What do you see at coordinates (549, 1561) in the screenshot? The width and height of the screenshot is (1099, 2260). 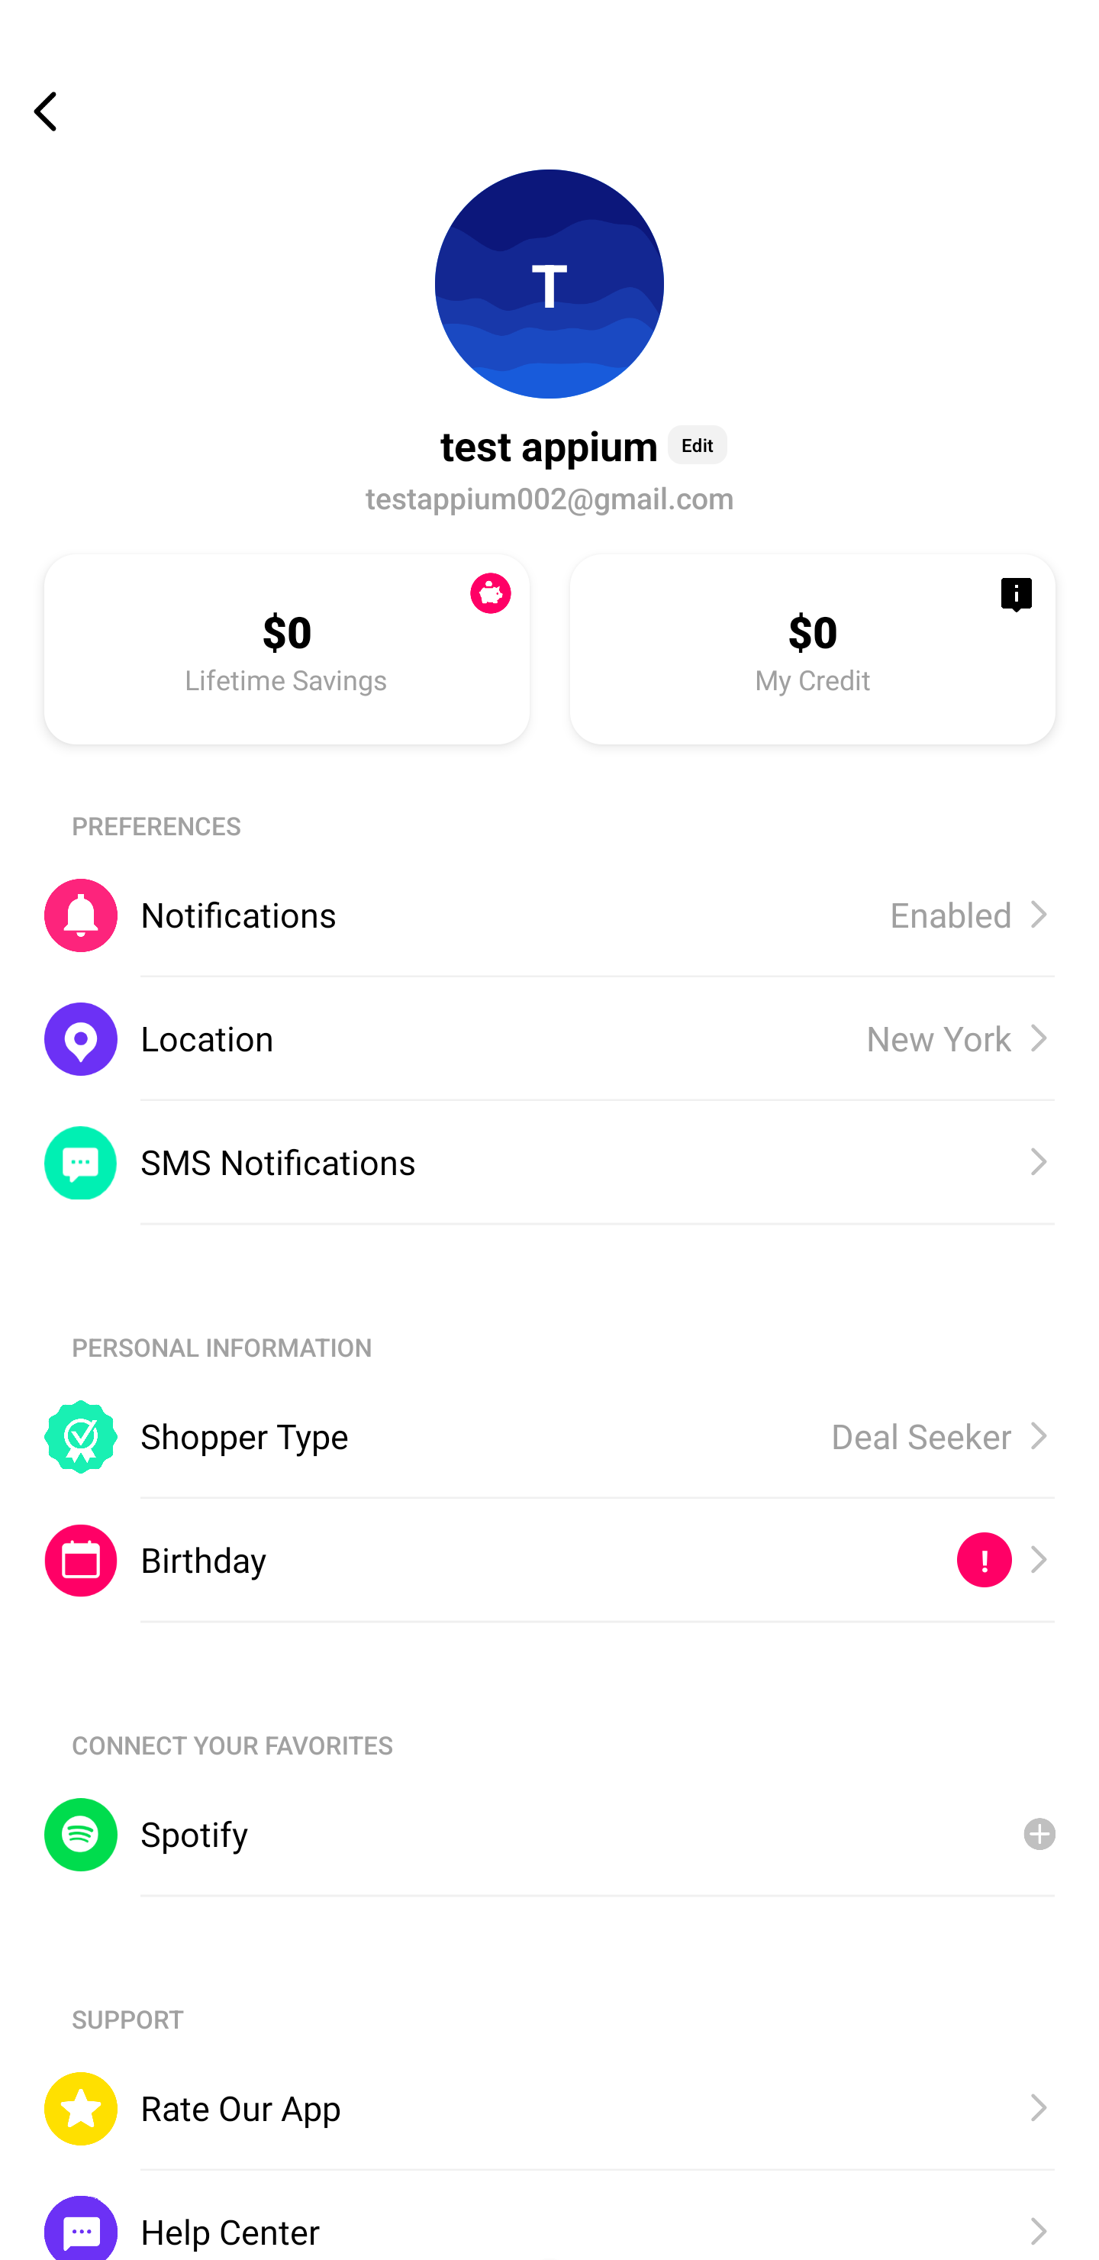 I see `Birthday,   , ! Birthday    !` at bounding box center [549, 1561].